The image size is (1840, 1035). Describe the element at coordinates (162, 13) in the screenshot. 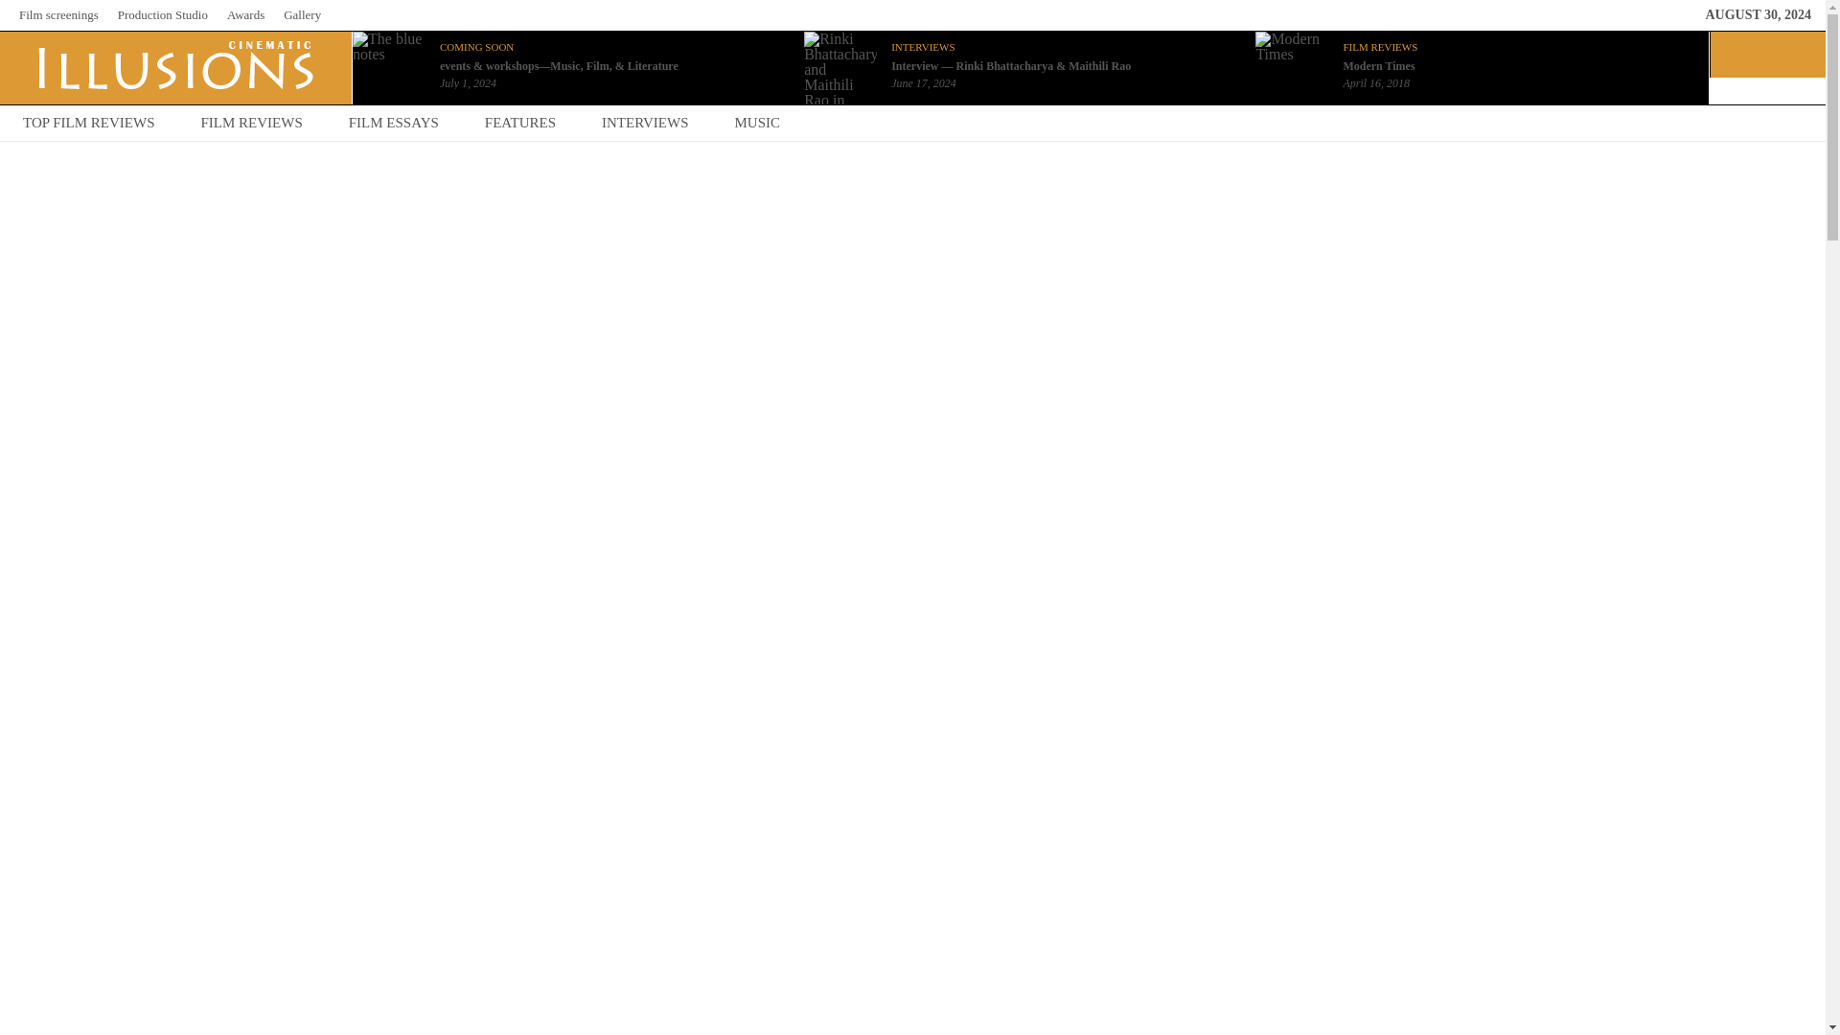

I see `Production Studio` at that location.